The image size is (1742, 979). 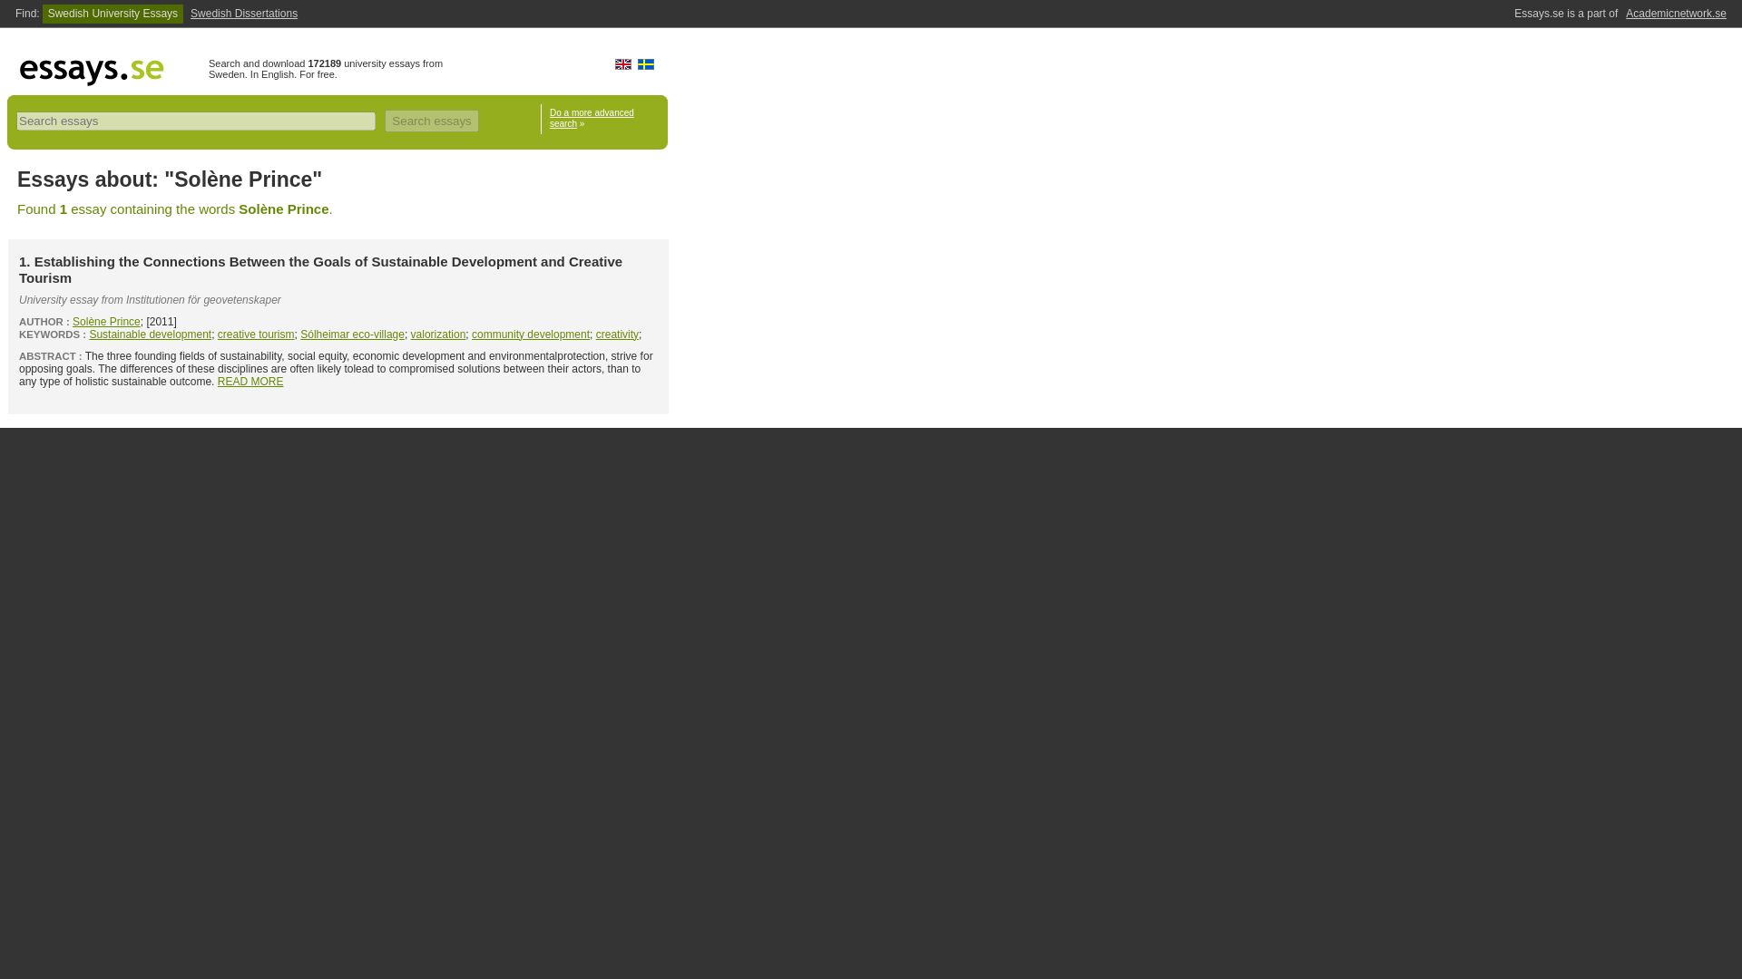 What do you see at coordinates (243, 14) in the screenshot?
I see `Swedish Dissertations` at bounding box center [243, 14].